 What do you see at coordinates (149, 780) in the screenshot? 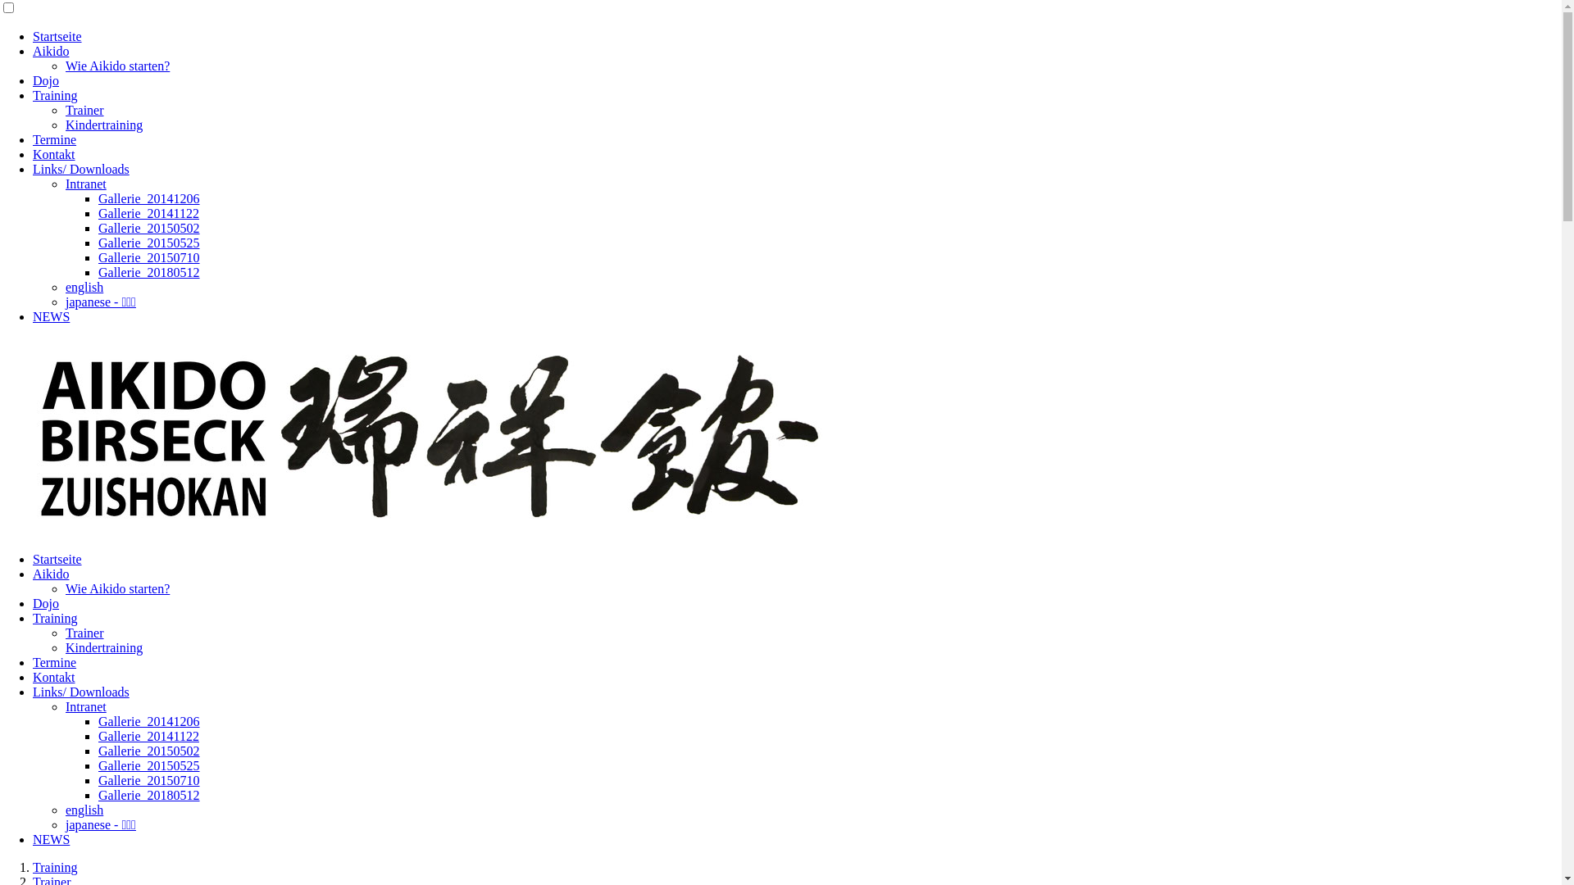
I see `Gallerie_20150710` at bounding box center [149, 780].